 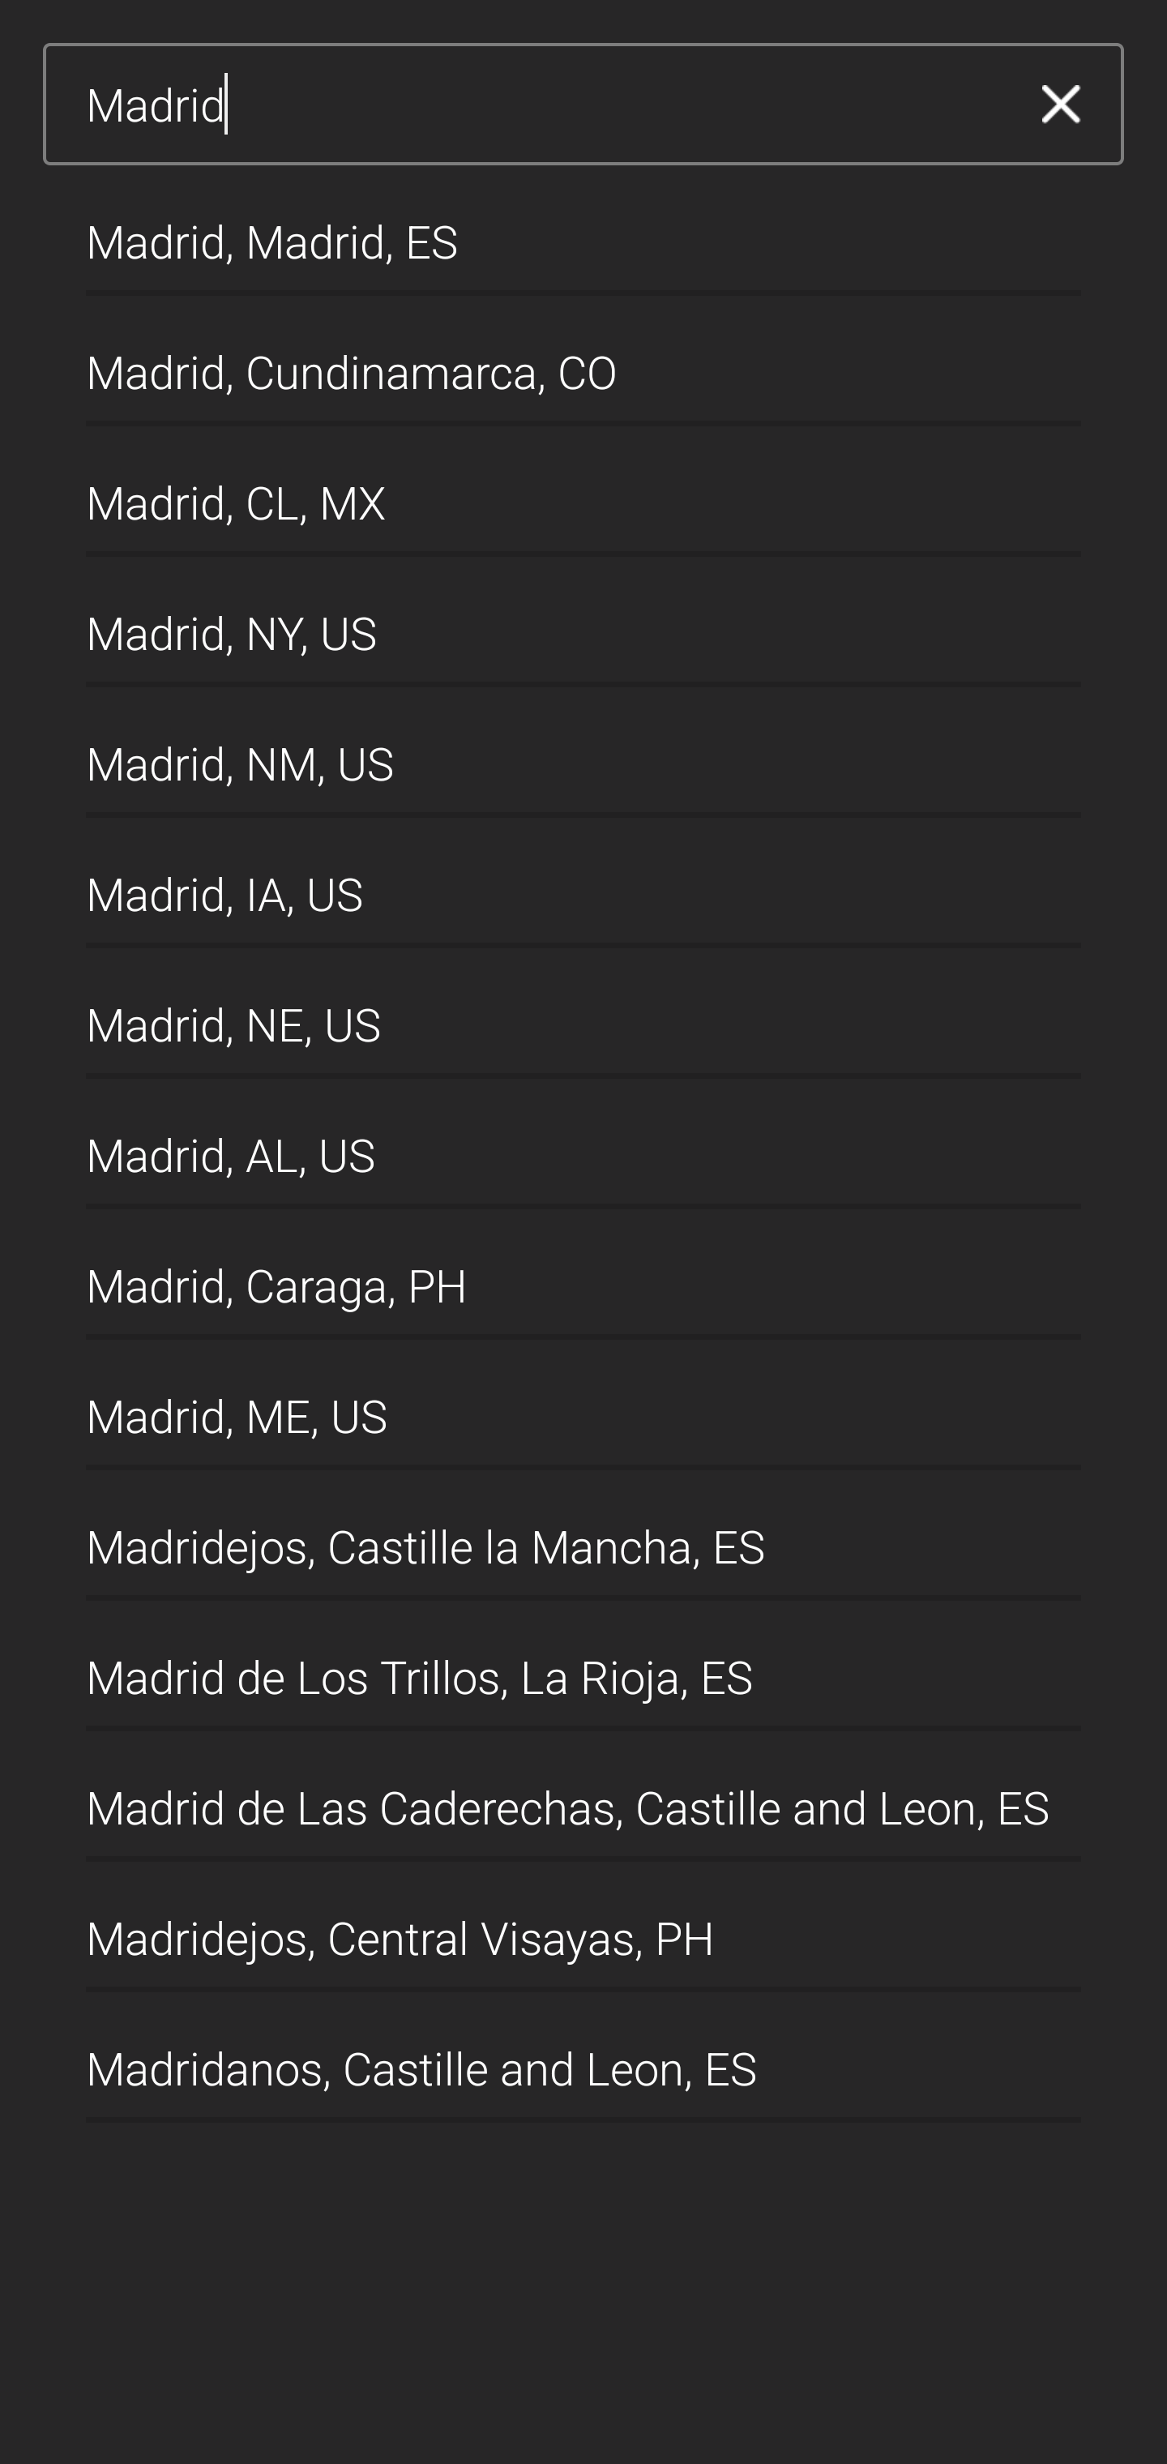 What do you see at coordinates (583, 1144) in the screenshot?
I see `Madrid, AL, US` at bounding box center [583, 1144].